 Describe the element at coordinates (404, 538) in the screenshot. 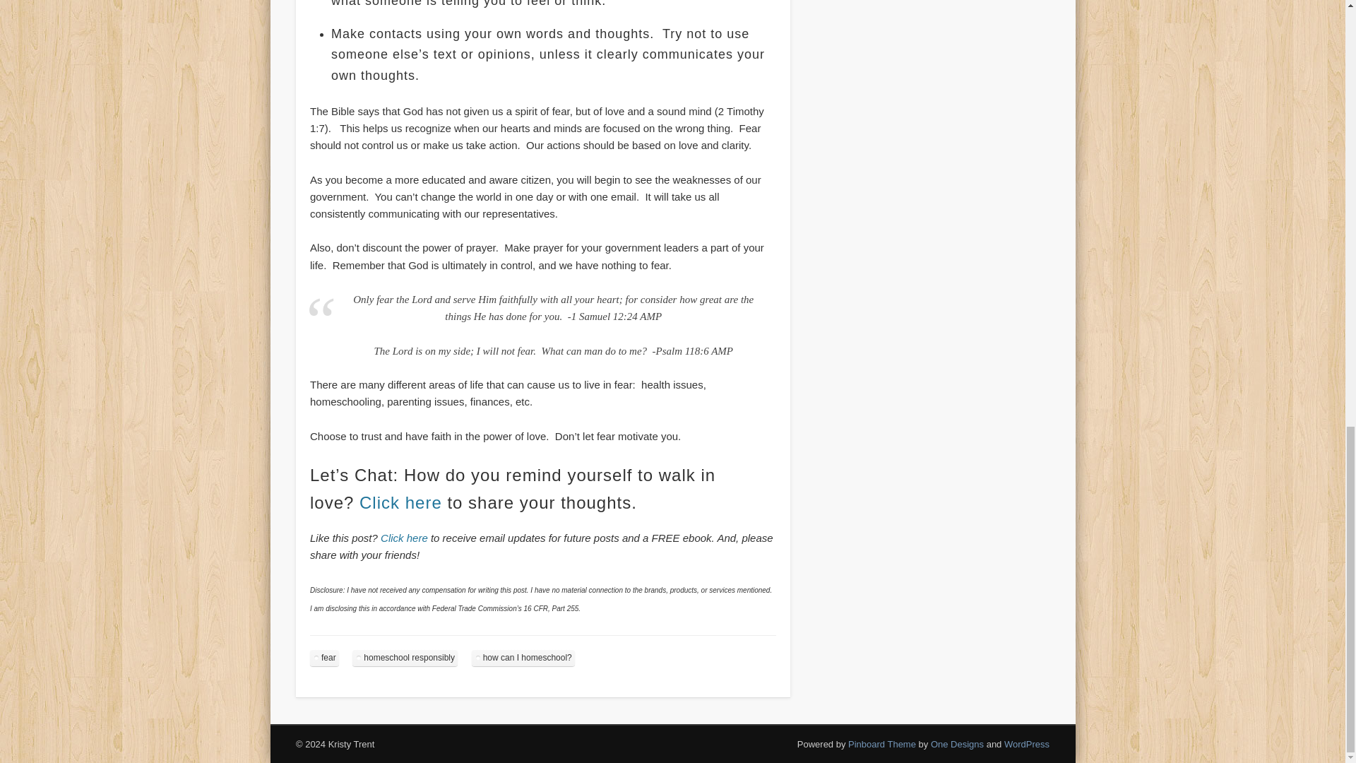

I see `Get updates to my blog via email` at that location.